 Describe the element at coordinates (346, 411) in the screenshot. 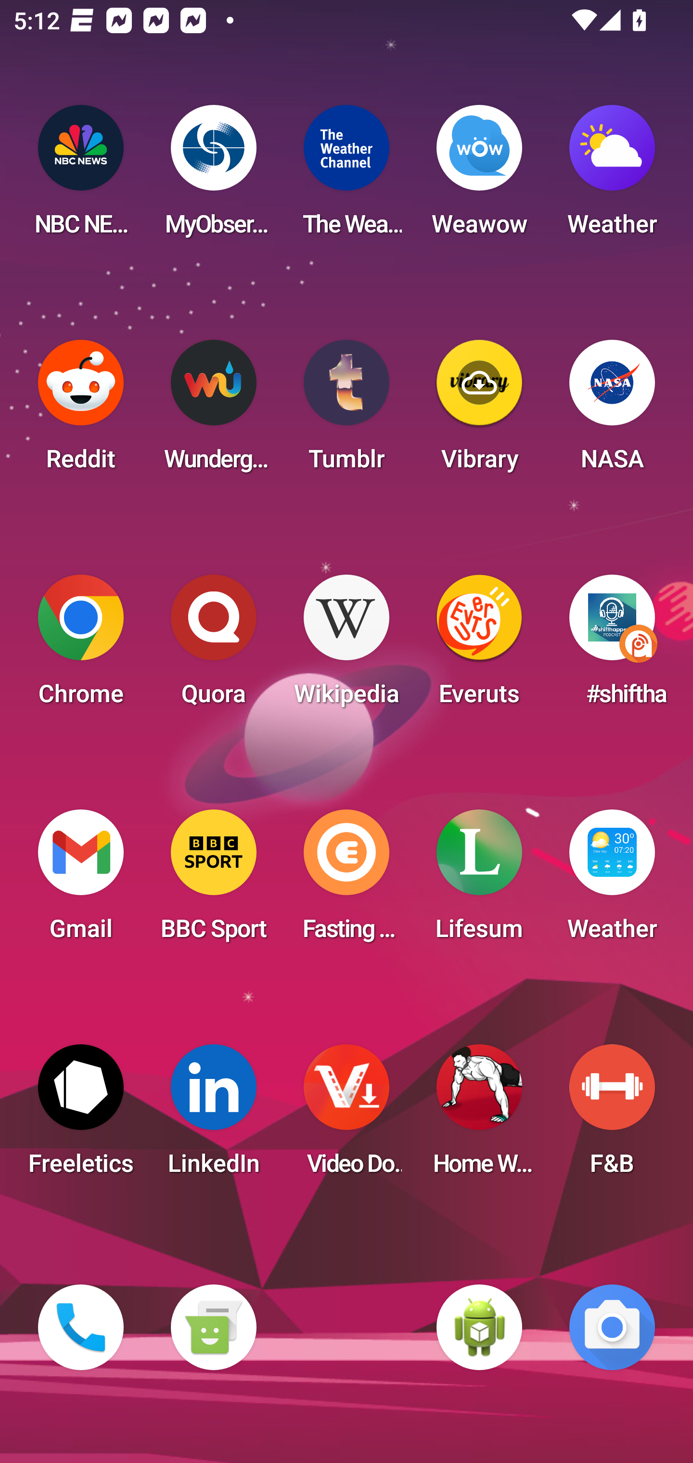

I see `Tumblr` at that location.